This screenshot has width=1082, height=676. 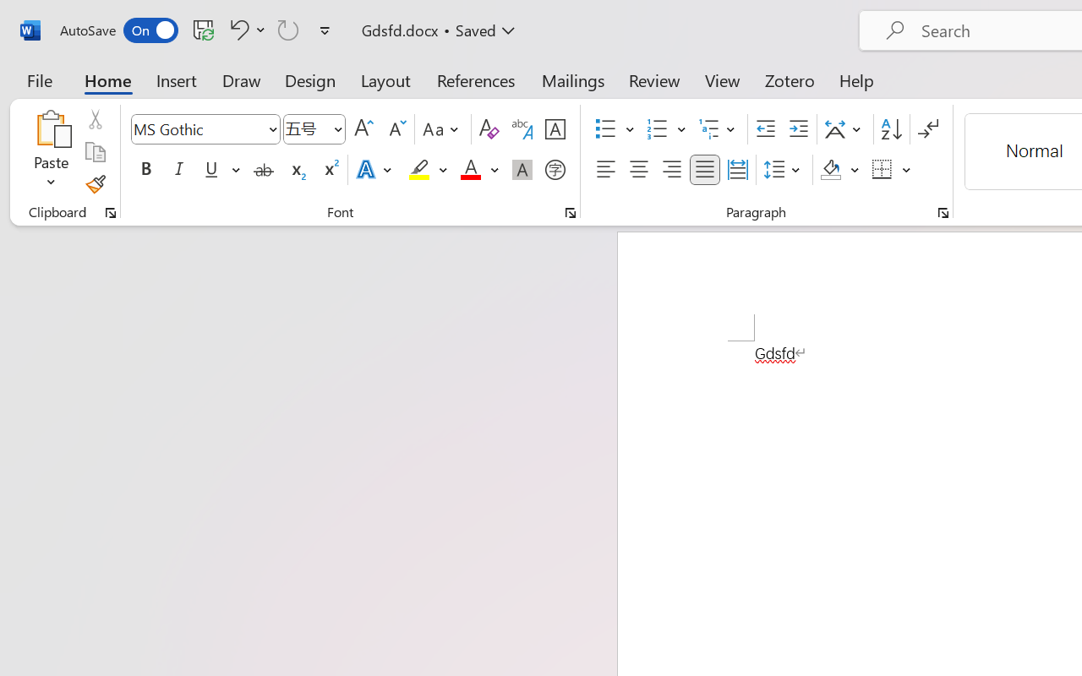 What do you see at coordinates (237, 30) in the screenshot?
I see `Undo Font Formatting` at bounding box center [237, 30].